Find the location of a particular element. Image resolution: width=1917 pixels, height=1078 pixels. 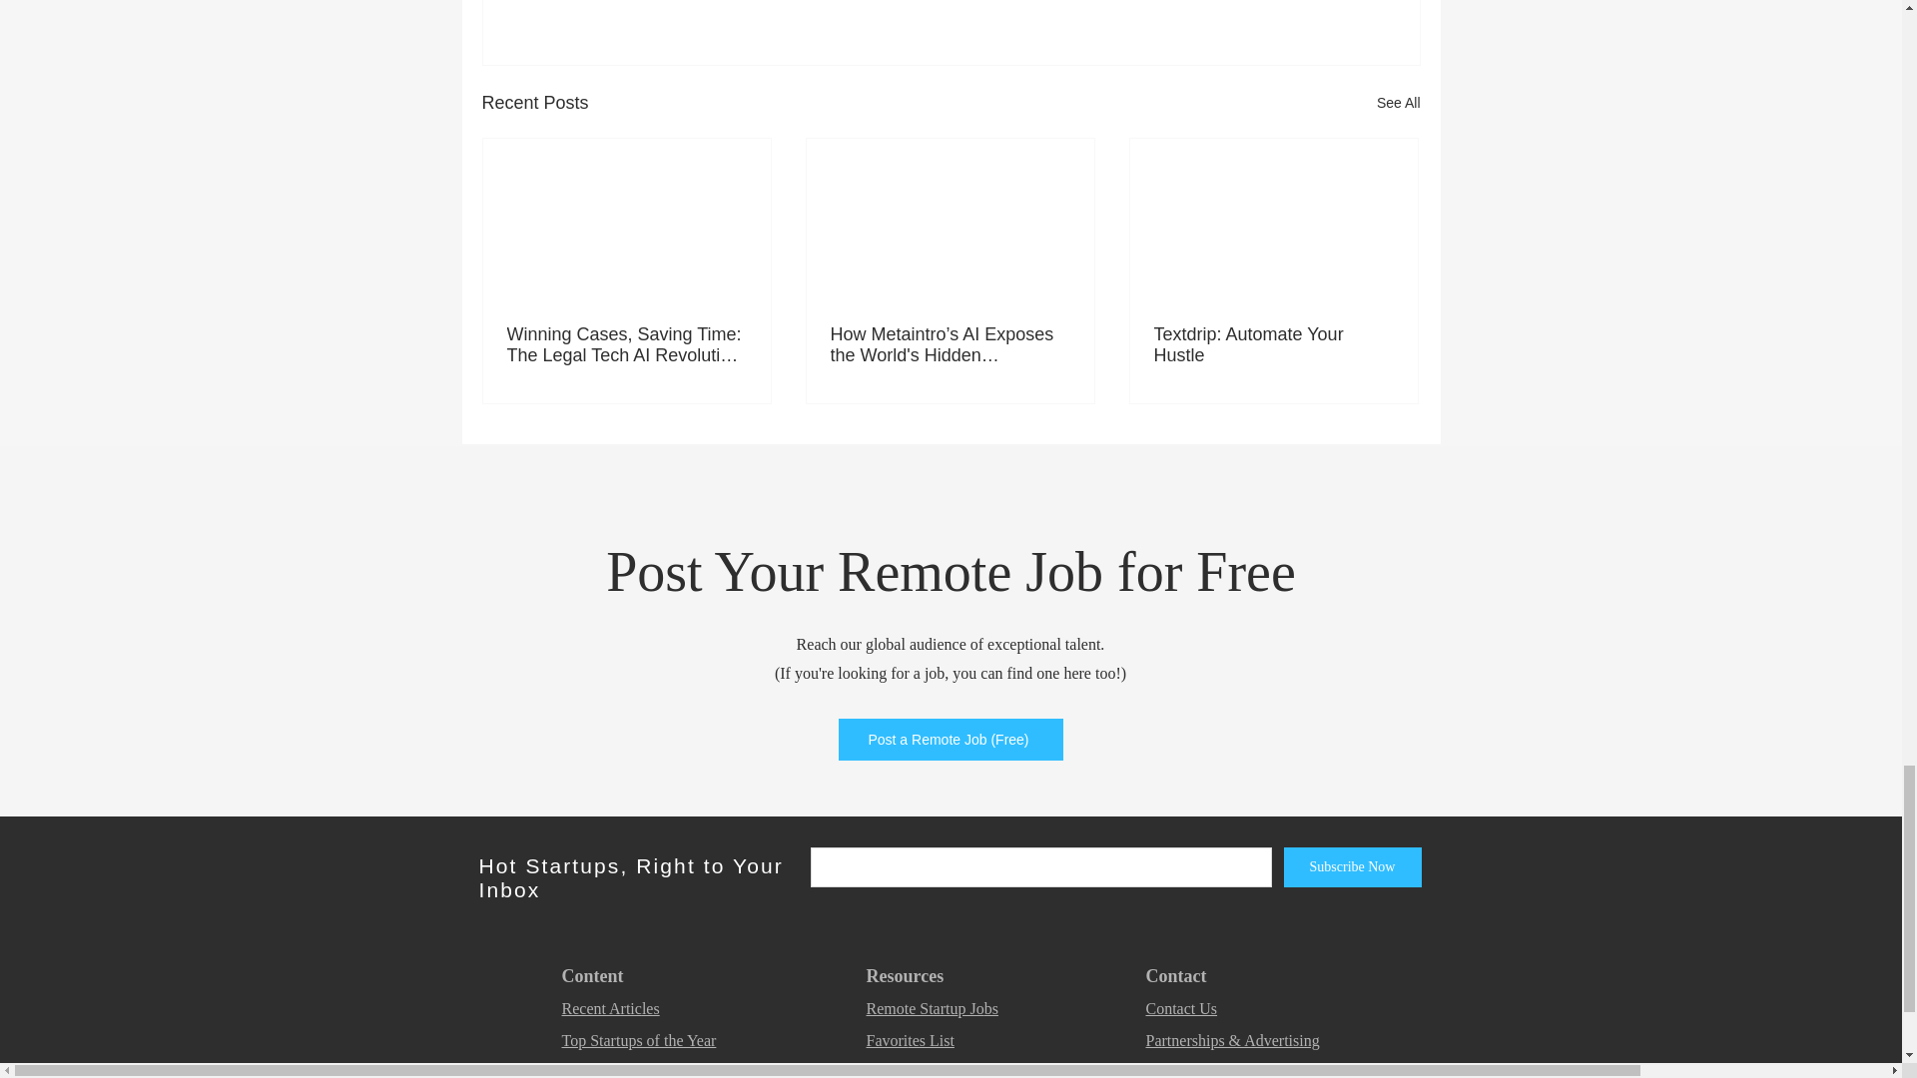

Textdrip: Automate Your Hustle is located at coordinates (1273, 345).